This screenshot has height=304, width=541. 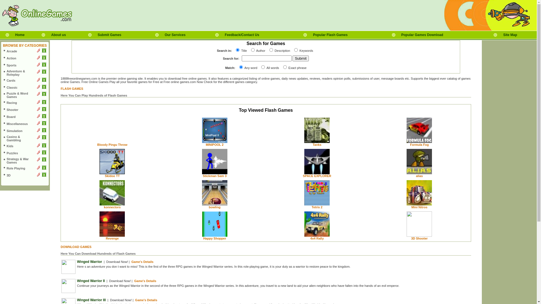 I want to click on Mini Nitros, so click(x=419, y=207).